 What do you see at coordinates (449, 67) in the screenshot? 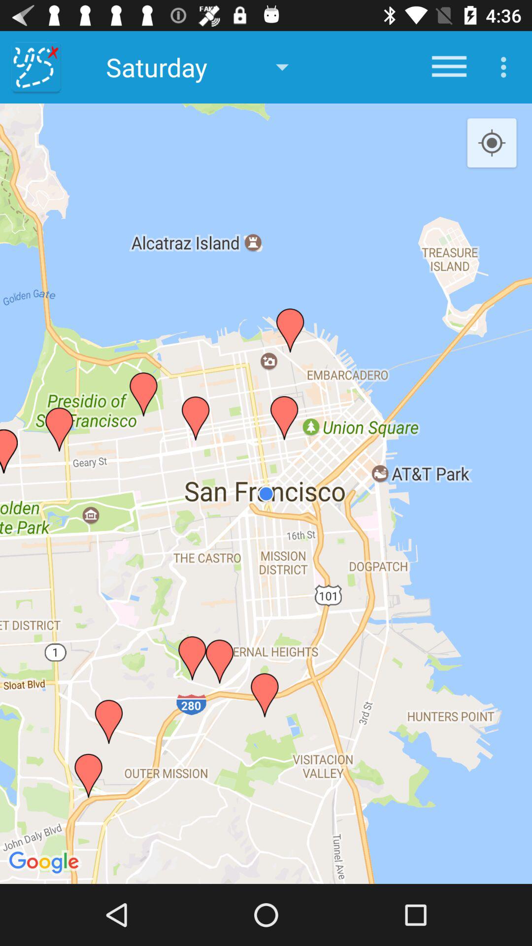
I see `turn on icon next to saturday` at bounding box center [449, 67].